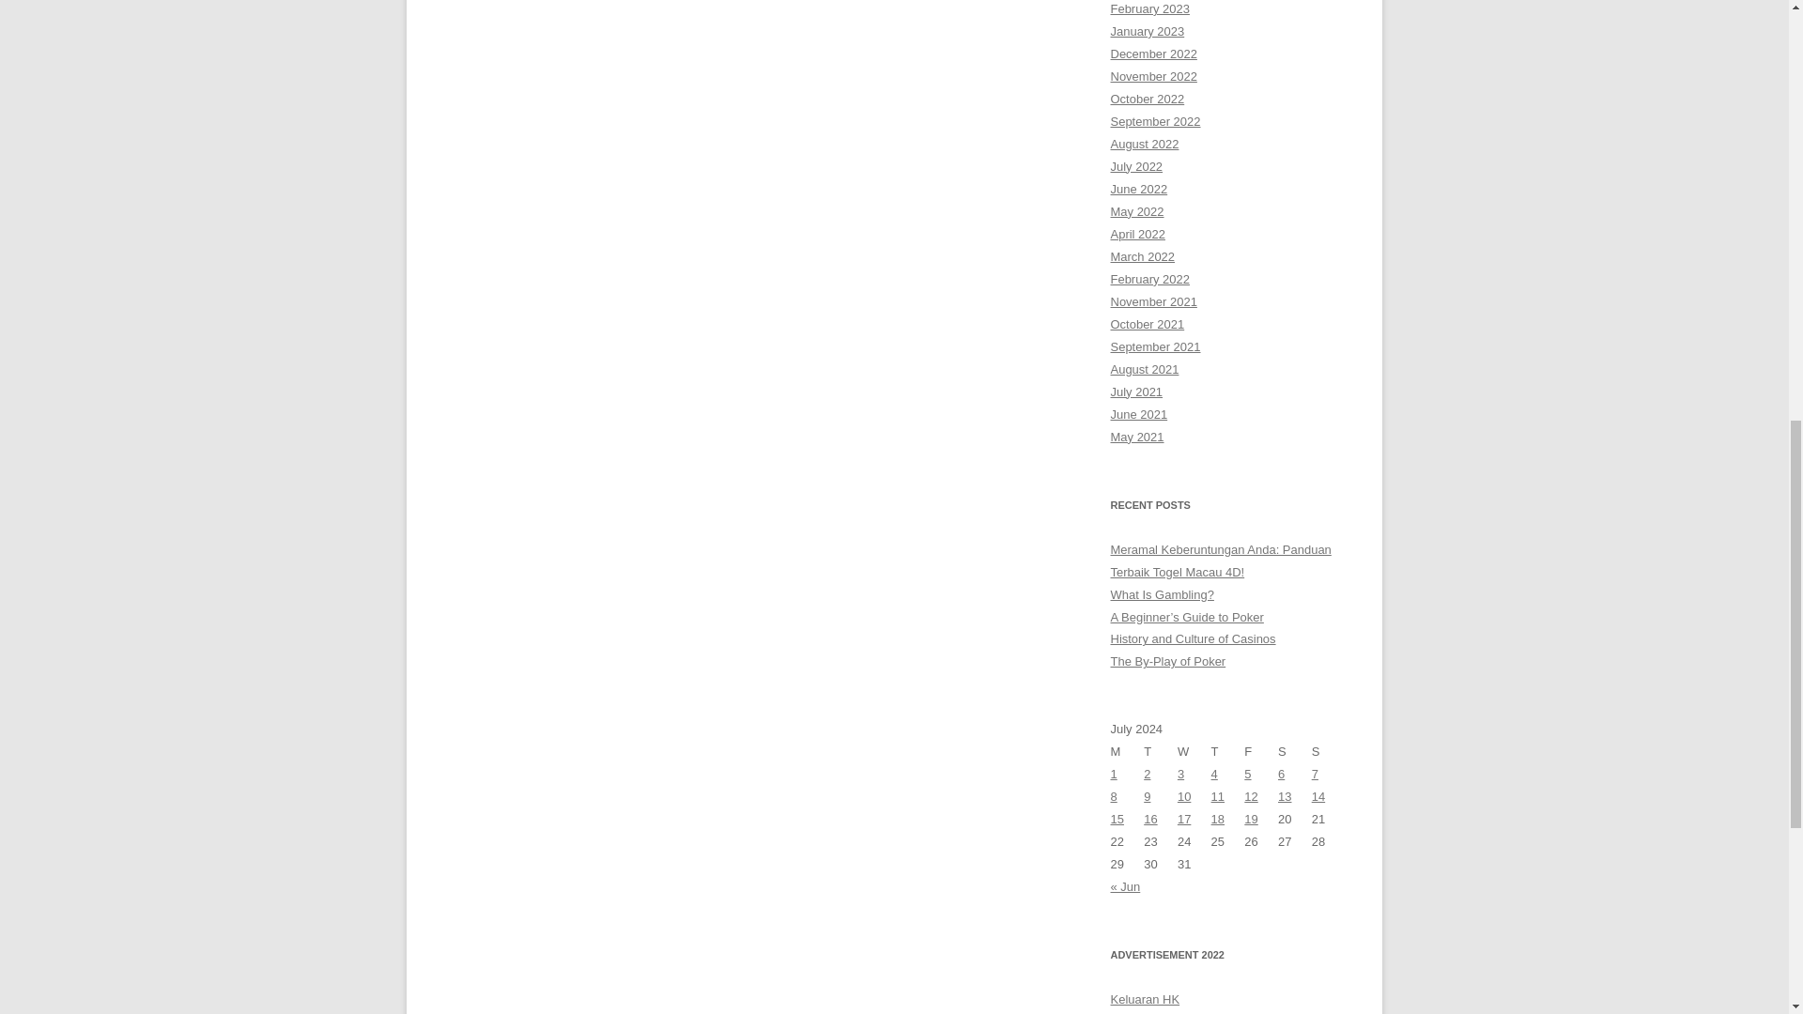 The image size is (1803, 1014). Describe the element at coordinates (1153, 53) in the screenshot. I see `December 2022` at that location.